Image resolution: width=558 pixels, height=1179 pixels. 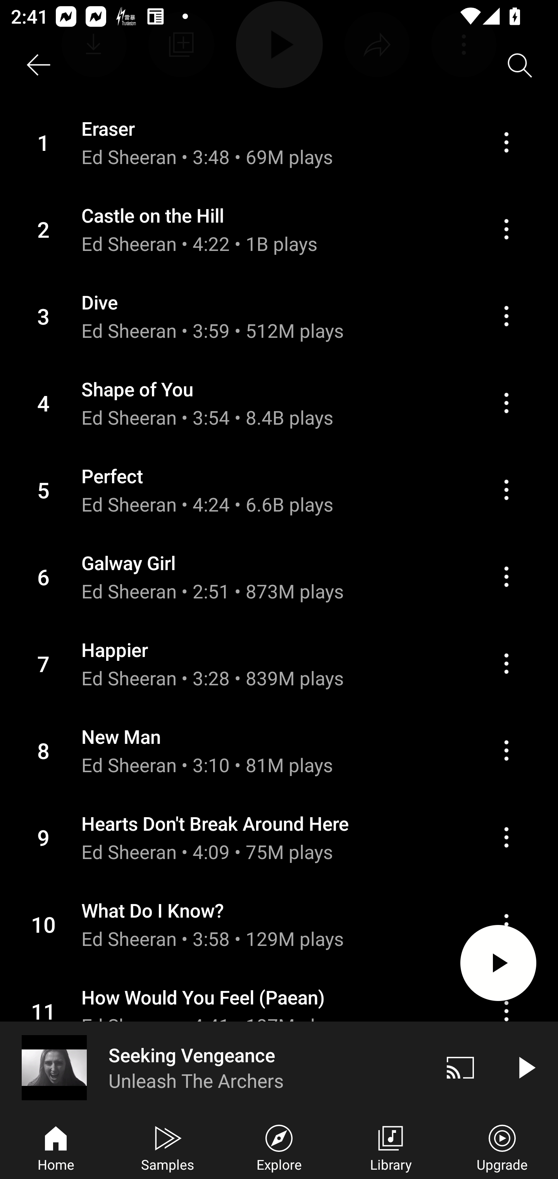 What do you see at coordinates (214, 1067) in the screenshot?
I see `Seeking Vengeance Unleash The Archers` at bounding box center [214, 1067].